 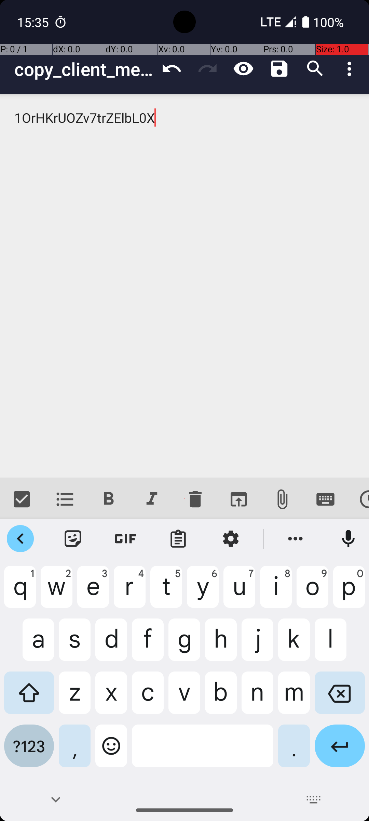 What do you see at coordinates (184, 286) in the screenshot?
I see `1OrHKrUOZv7trZElbL0X` at bounding box center [184, 286].